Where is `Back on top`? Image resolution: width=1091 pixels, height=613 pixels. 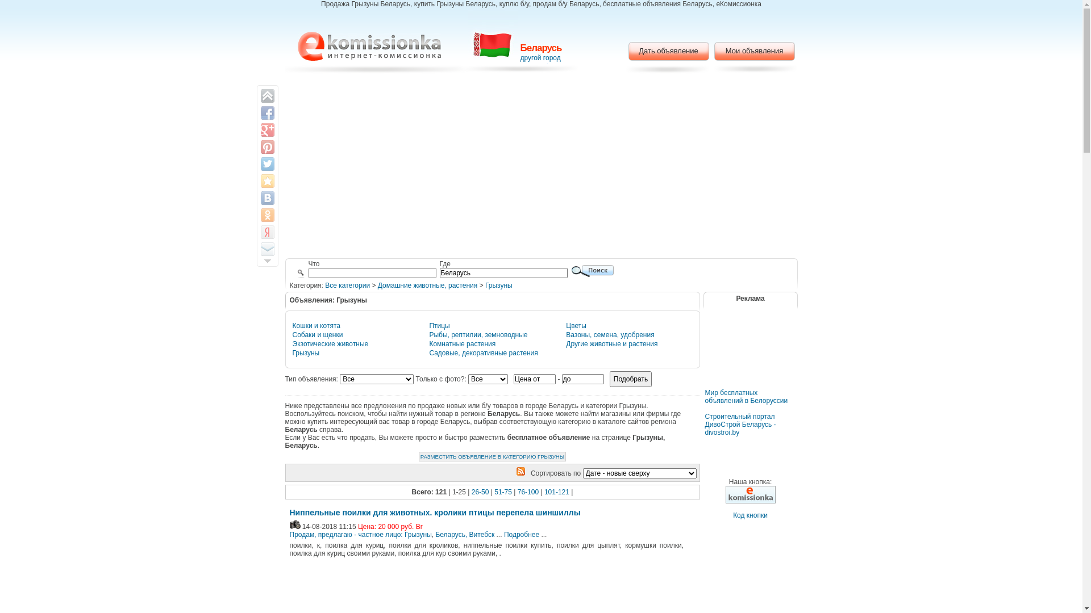
Back on top is located at coordinates (267, 96).